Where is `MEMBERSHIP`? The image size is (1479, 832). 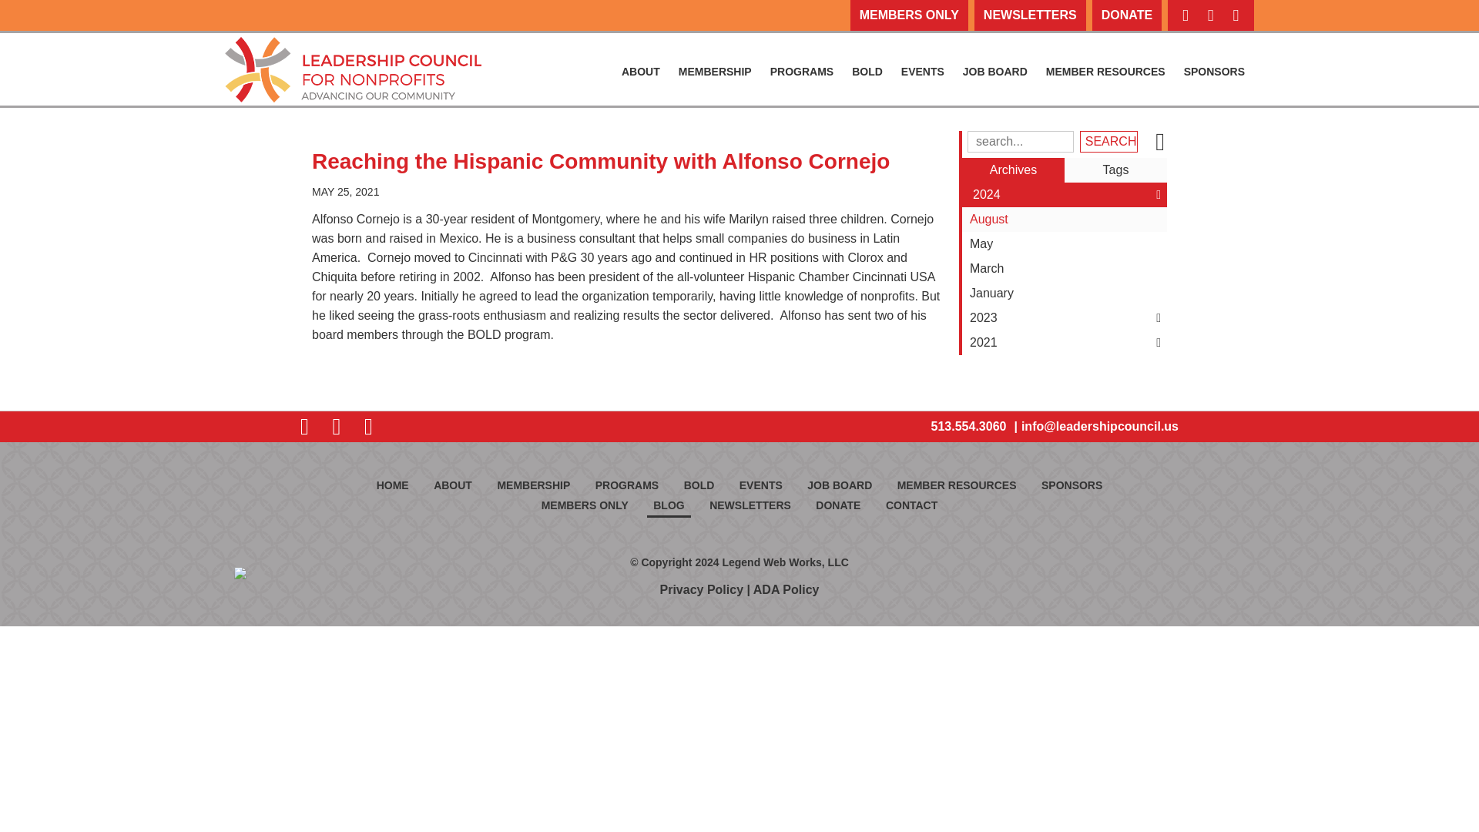
MEMBERSHIP is located at coordinates (715, 71).